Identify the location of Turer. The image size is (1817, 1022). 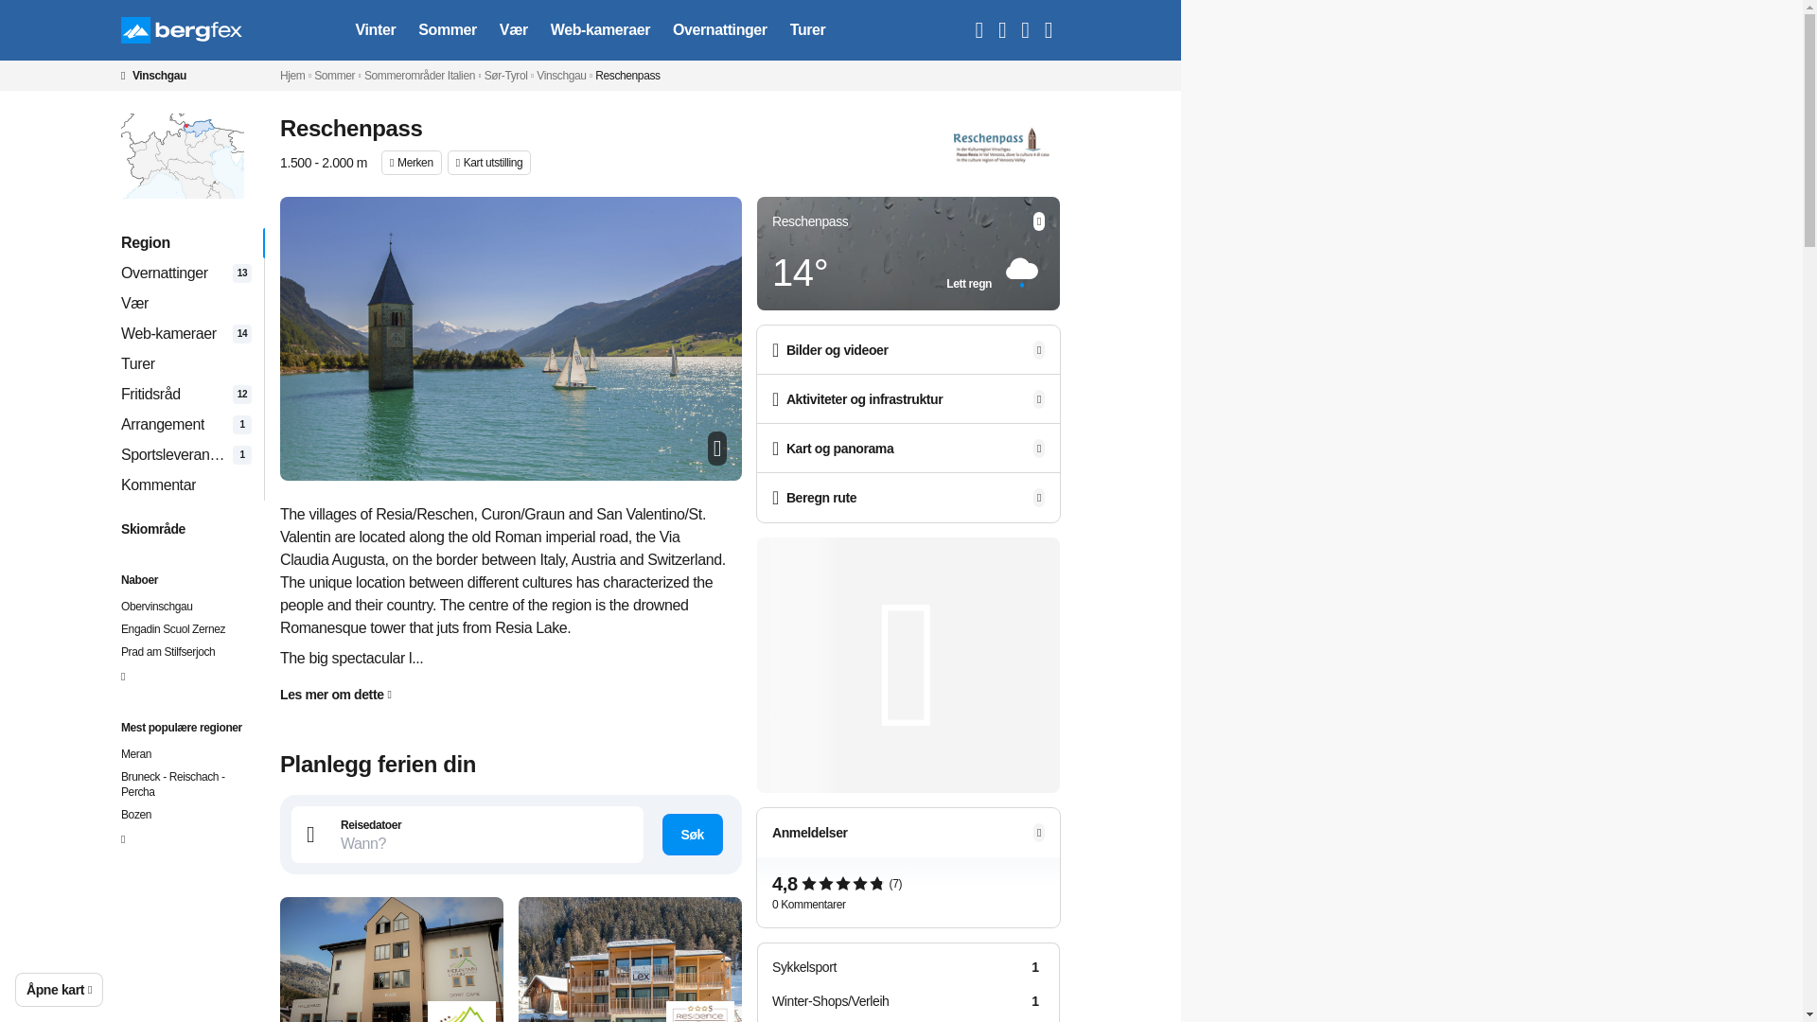
(808, 30).